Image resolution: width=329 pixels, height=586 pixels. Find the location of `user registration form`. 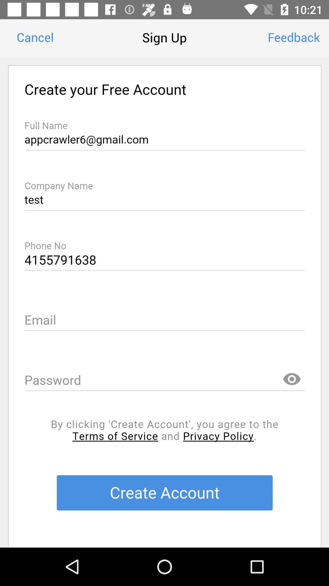

user registration form is located at coordinates (164, 302).